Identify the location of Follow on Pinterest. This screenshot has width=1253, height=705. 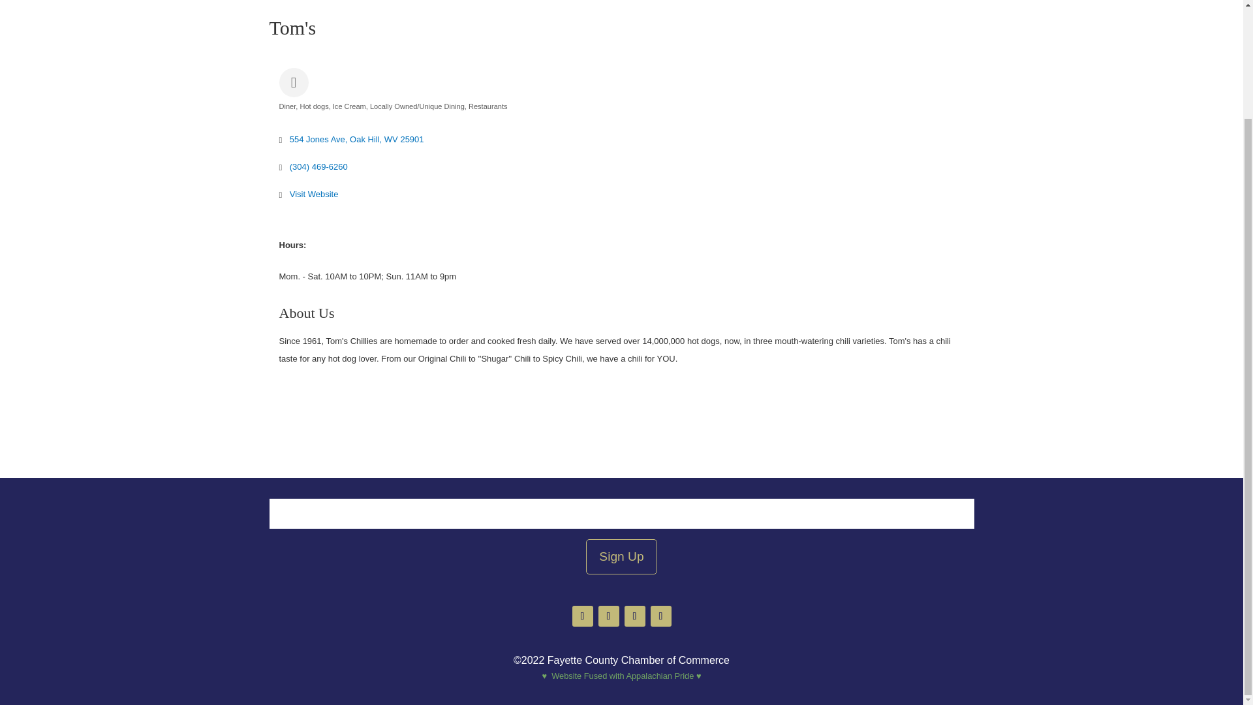
(634, 616).